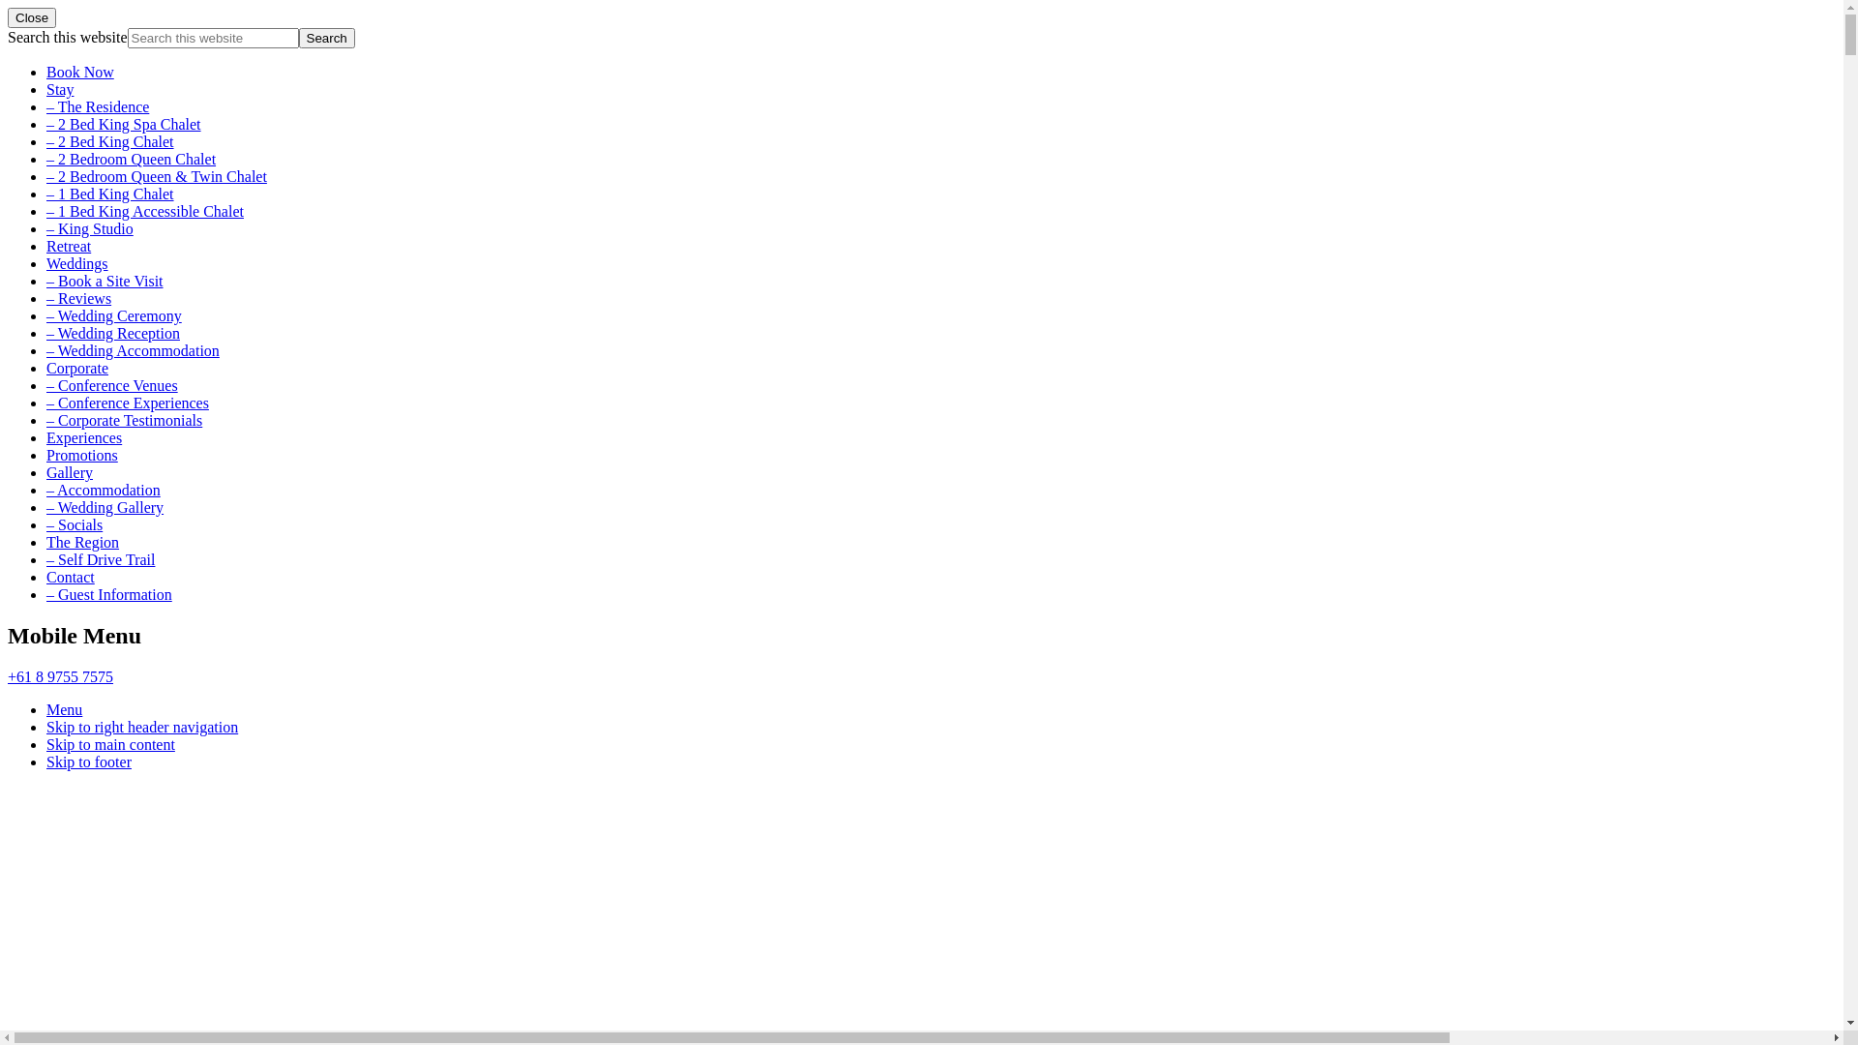 Image resolution: width=1858 pixels, height=1045 pixels. What do you see at coordinates (77, 263) in the screenshot?
I see `Weddings` at bounding box center [77, 263].